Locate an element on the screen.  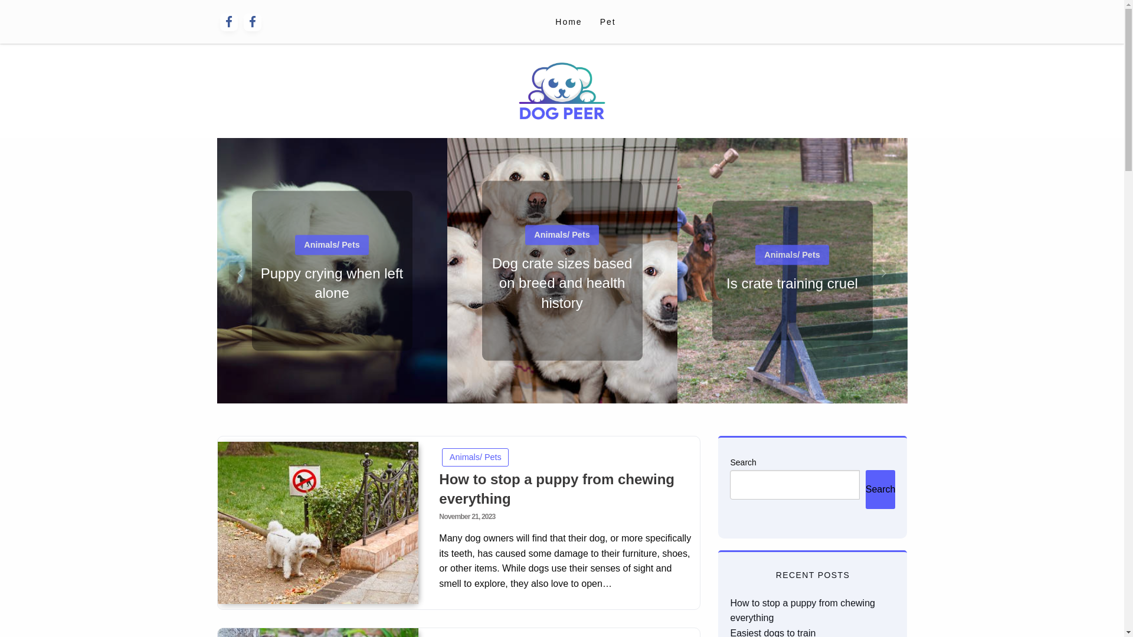
Is crate training cruel is located at coordinates (793, 271).